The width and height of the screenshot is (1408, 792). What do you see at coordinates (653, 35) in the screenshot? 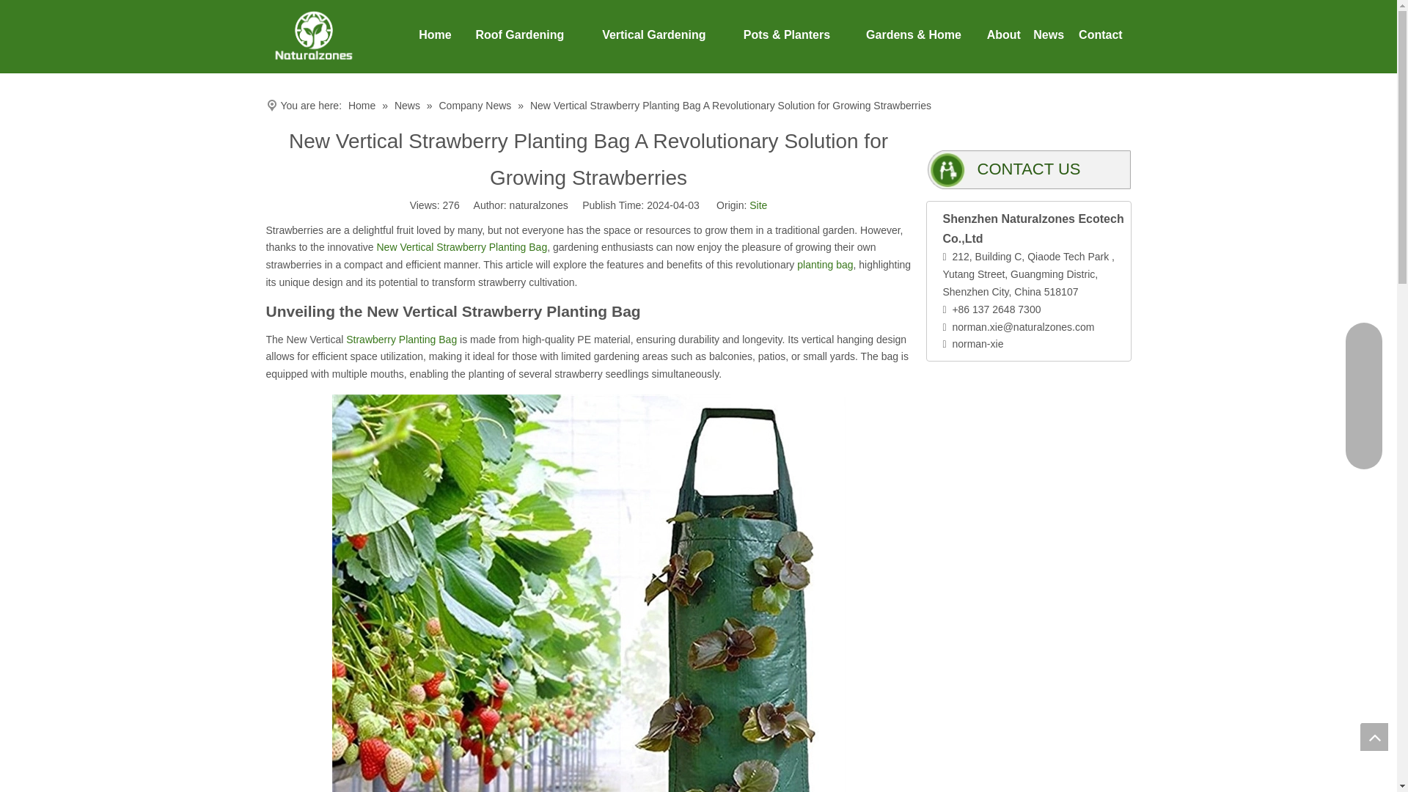
I see `Vertical Gardening` at bounding box center [653, 35].